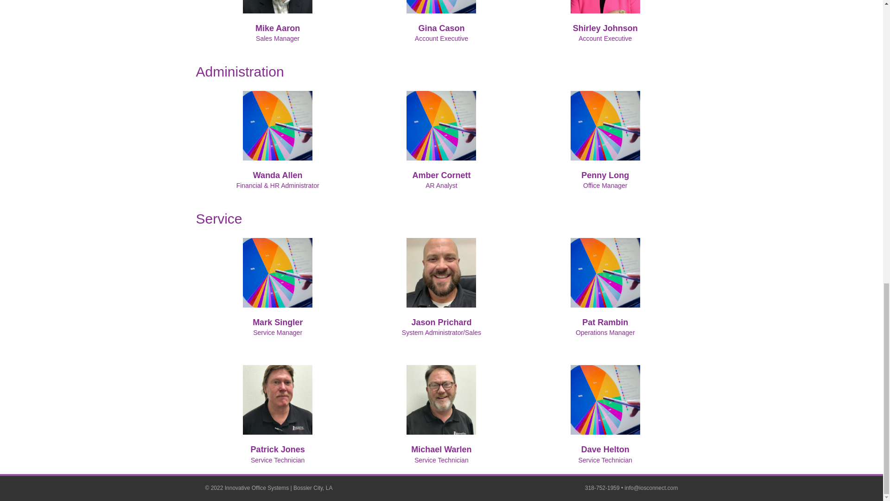 This screenshot has width=890, height=501. I want to click on qtq80-WsYCrG, so click(441, 6).